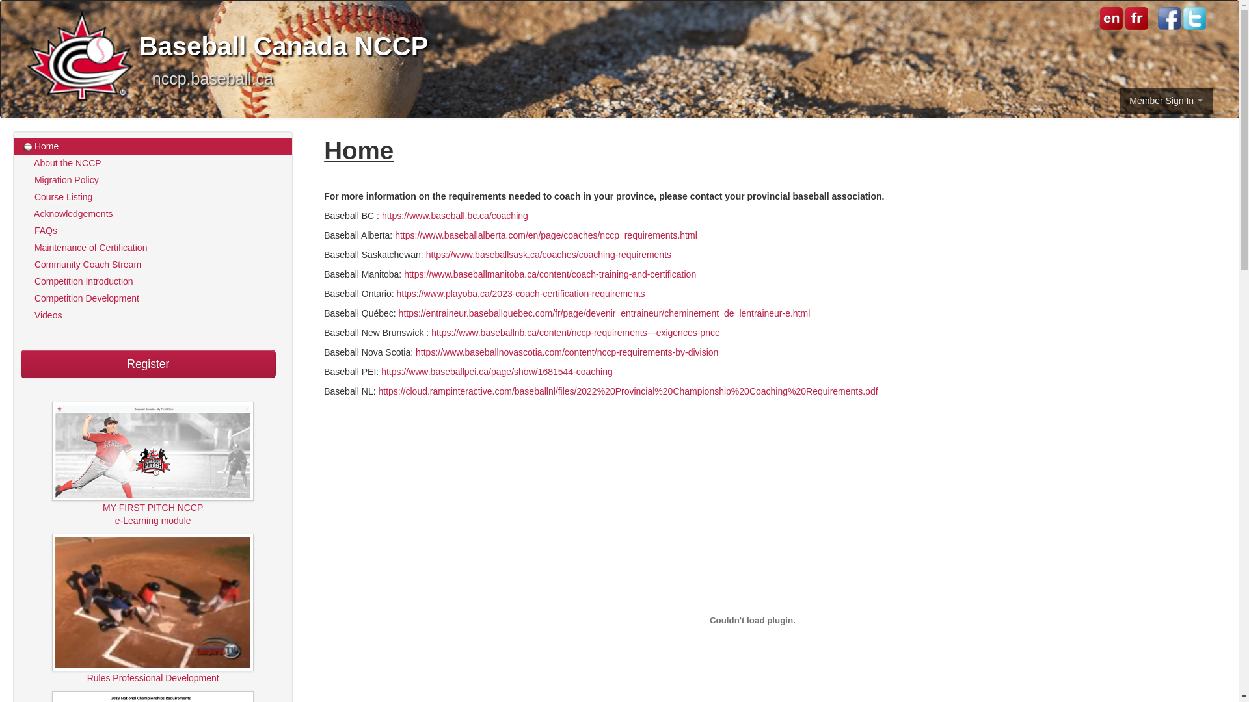 This screenshot has width=1249, height=702. Describe the element at coordinates (153, 180) in the screenshot. I see `Migration Policy` at that location.